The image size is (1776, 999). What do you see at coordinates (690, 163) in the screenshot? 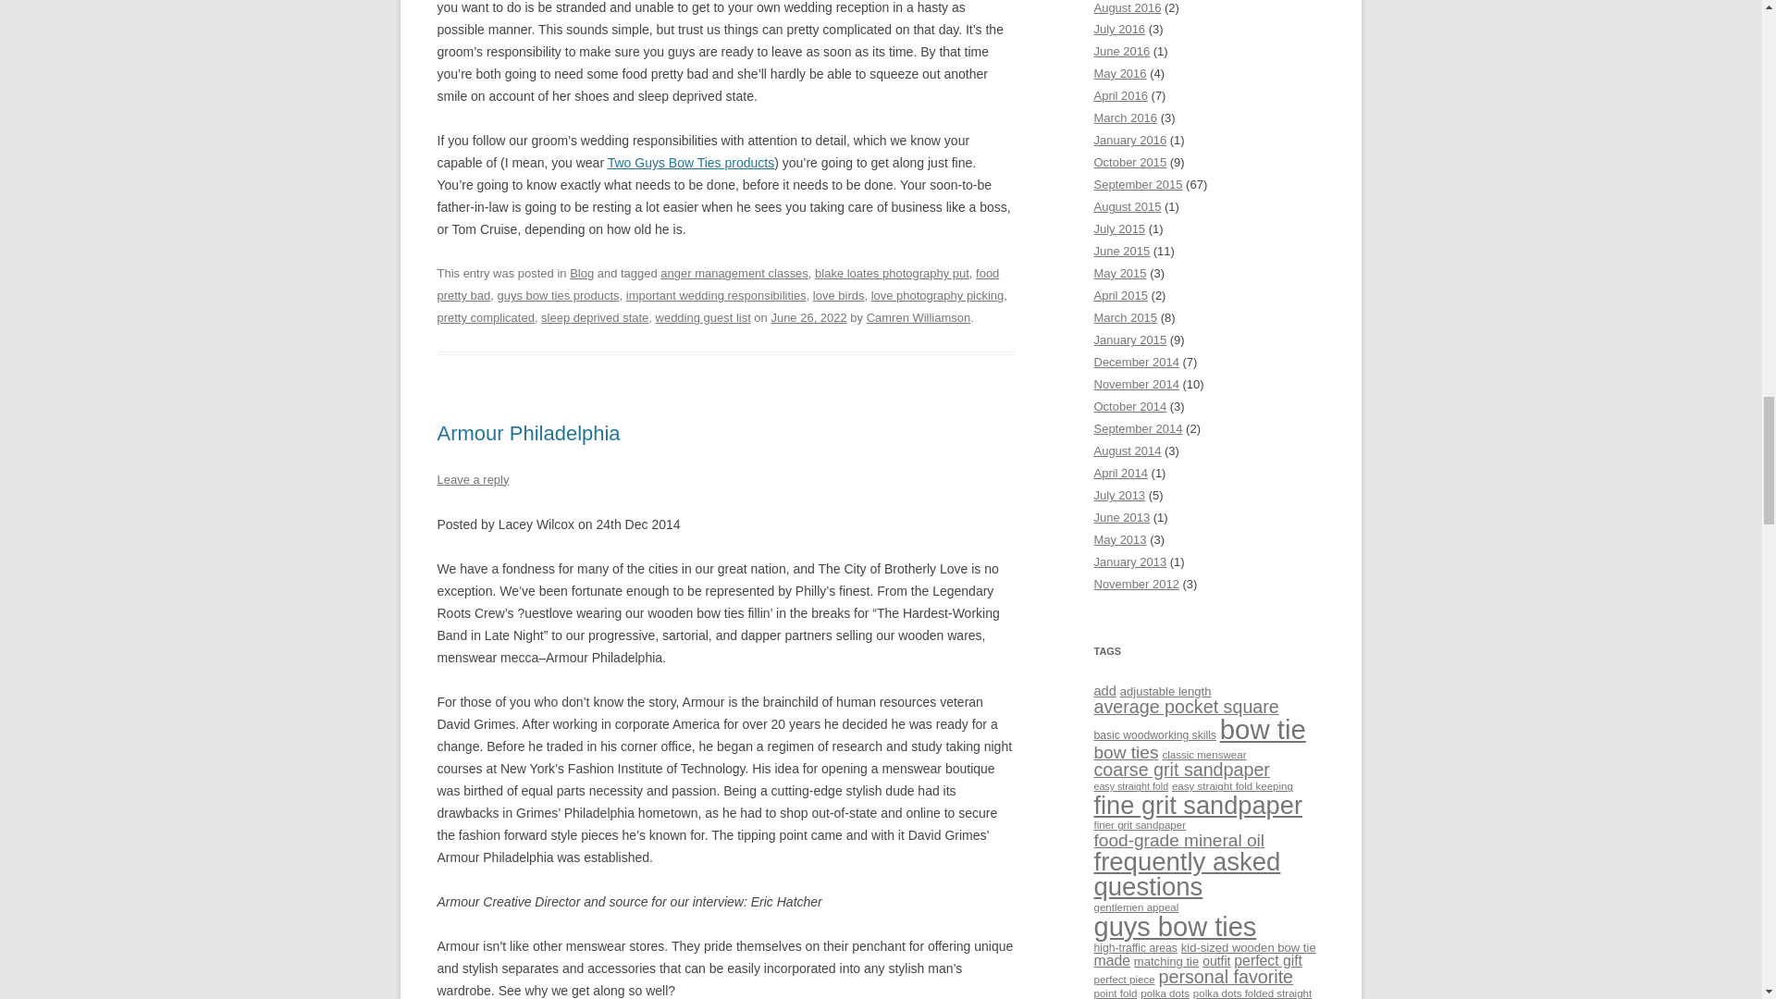
I see `Two Guys Bow Ties products` at bounding box center [690, 163].